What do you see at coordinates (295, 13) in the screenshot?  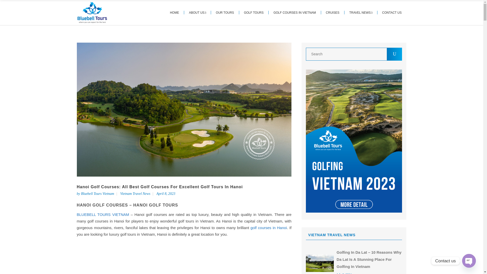 I see `GOLF COURSES IN VIETNAM` at bounding box center [295, 13].